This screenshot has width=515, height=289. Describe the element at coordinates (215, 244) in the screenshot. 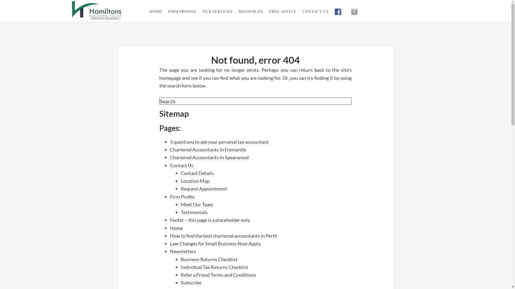

I see `Law Changes for Small Business Now Apply` at that location.